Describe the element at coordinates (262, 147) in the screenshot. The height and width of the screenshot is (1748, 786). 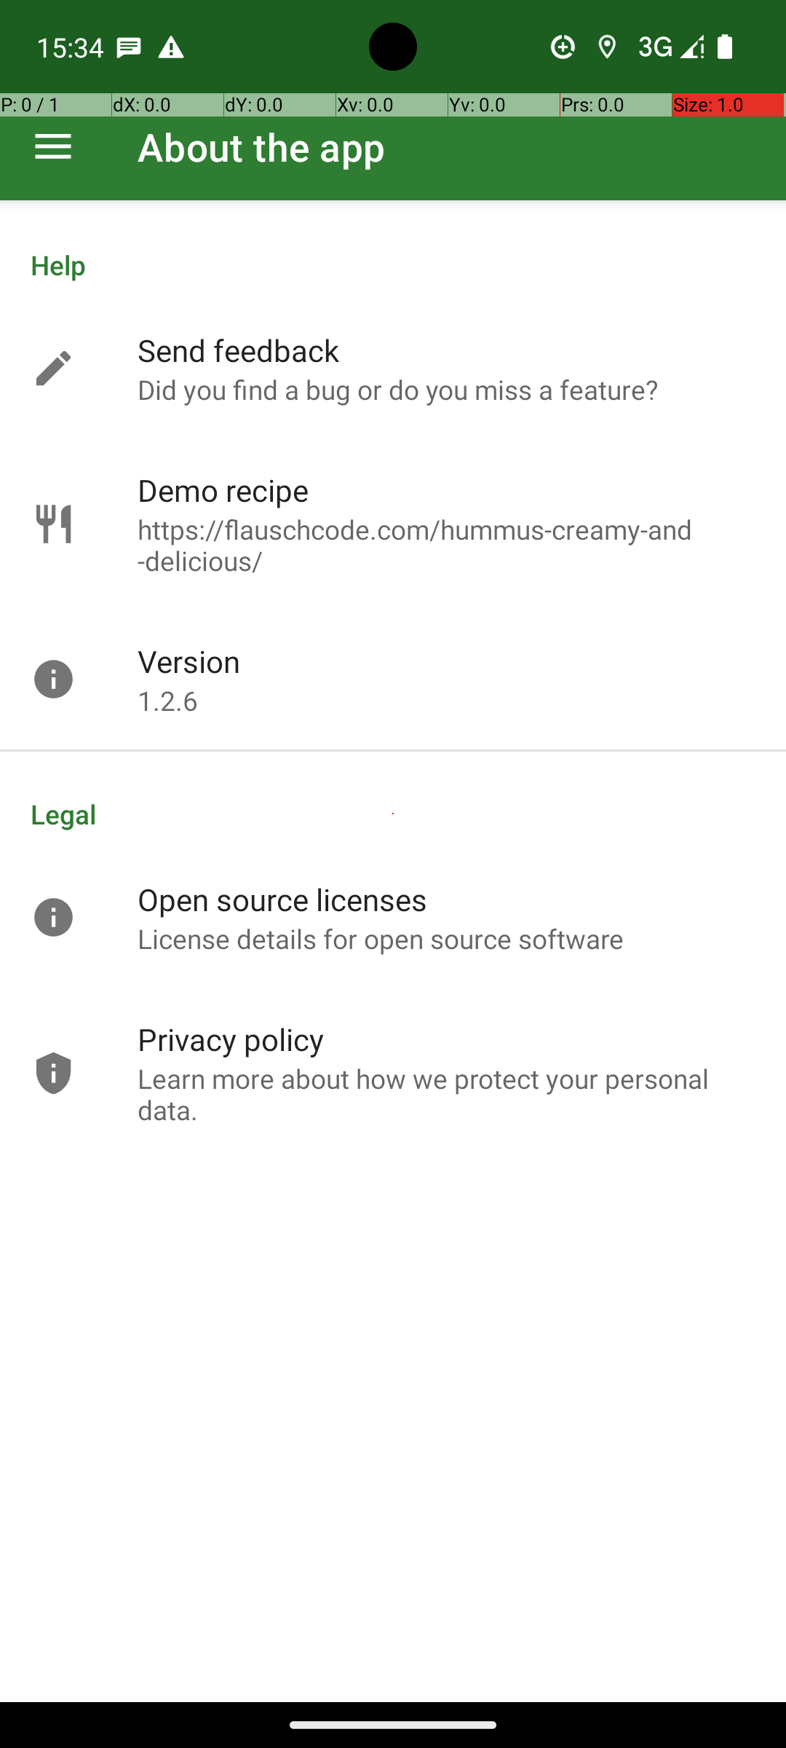
I see `About the app` at that location.